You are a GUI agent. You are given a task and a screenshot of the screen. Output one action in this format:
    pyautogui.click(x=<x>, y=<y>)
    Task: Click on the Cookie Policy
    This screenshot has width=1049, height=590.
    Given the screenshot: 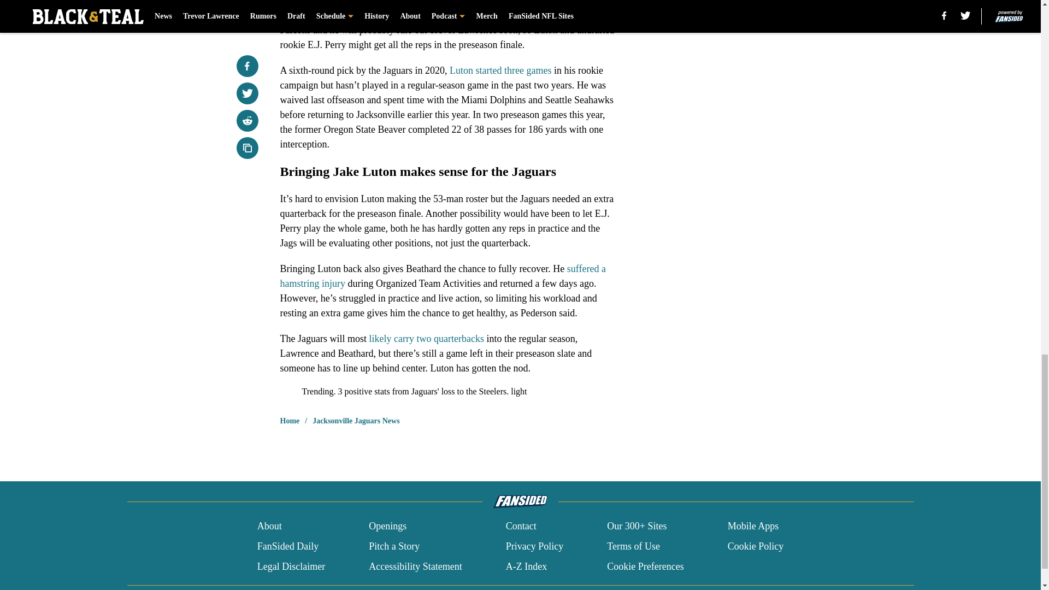 What is the action you would take?
    pyautogui.click(x=756, y=546)
    